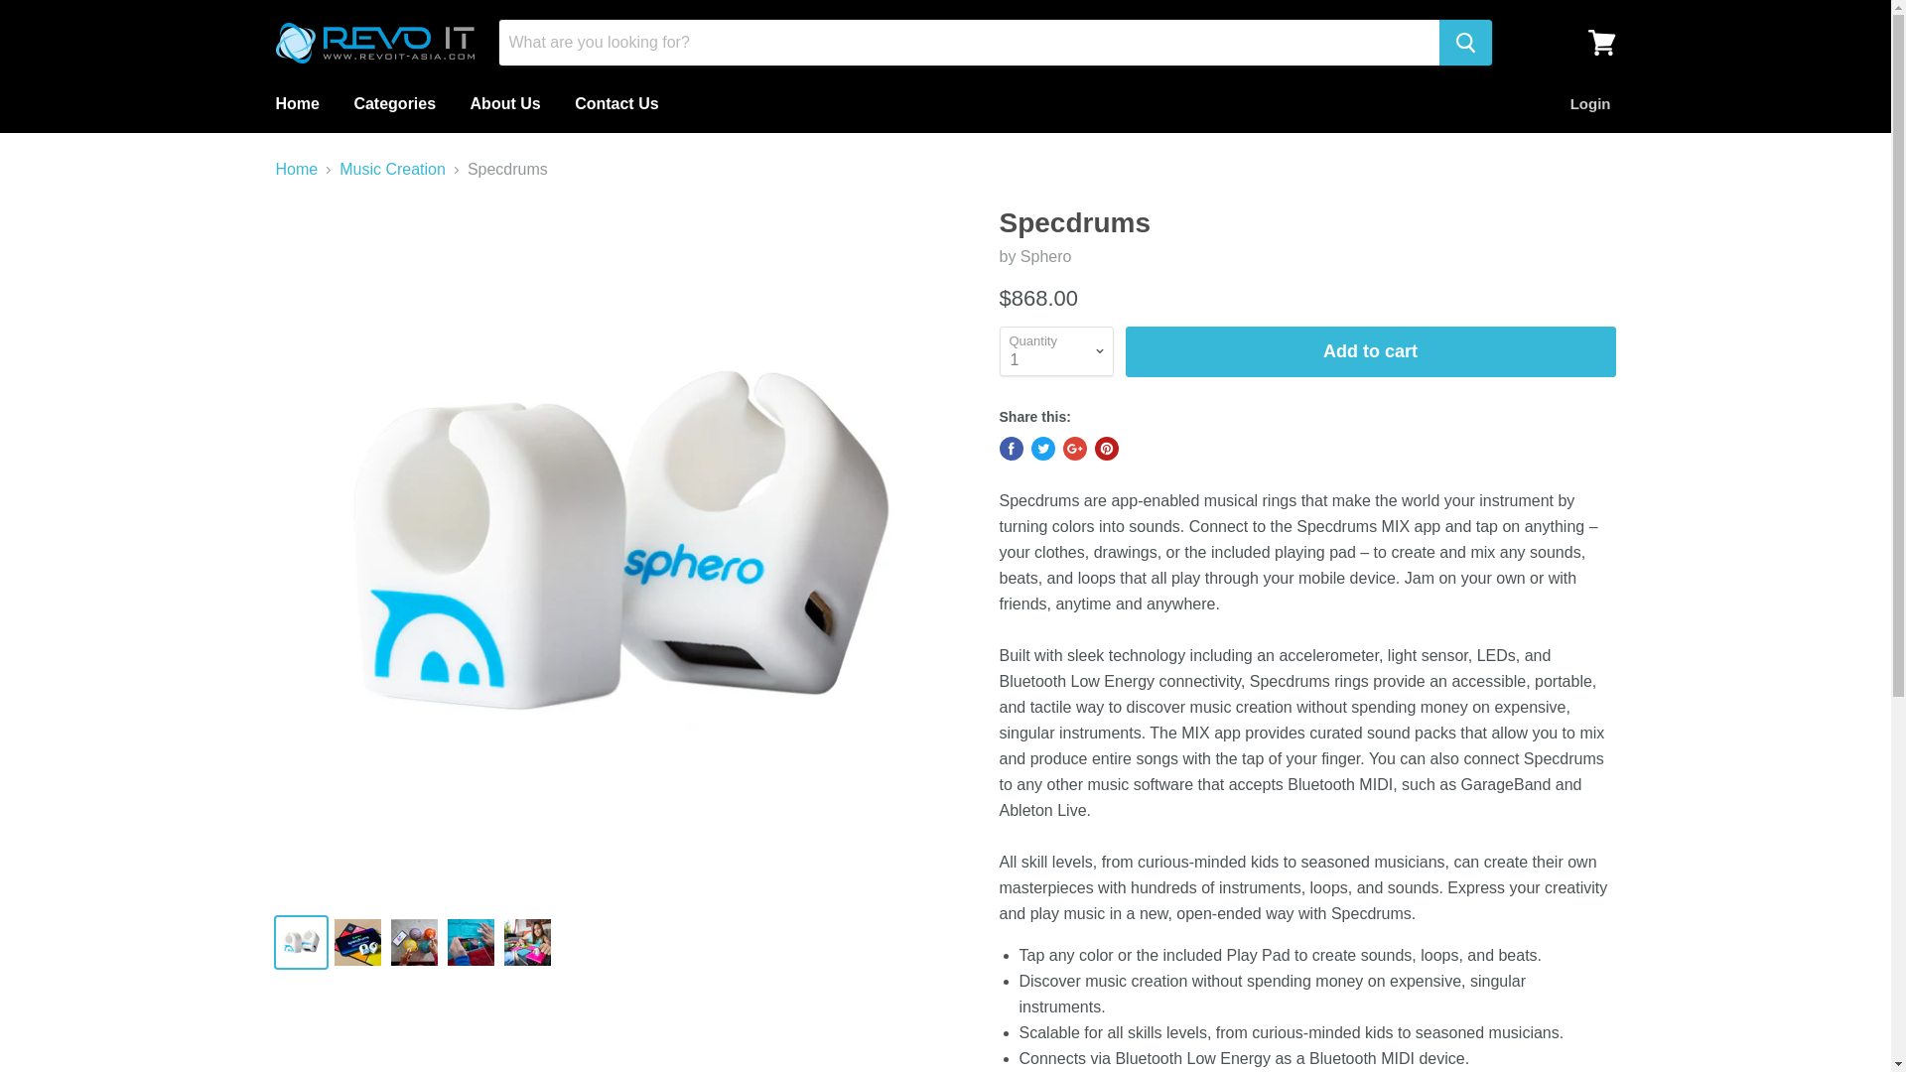  I want to click on Add to cart, so click(1371, 351).